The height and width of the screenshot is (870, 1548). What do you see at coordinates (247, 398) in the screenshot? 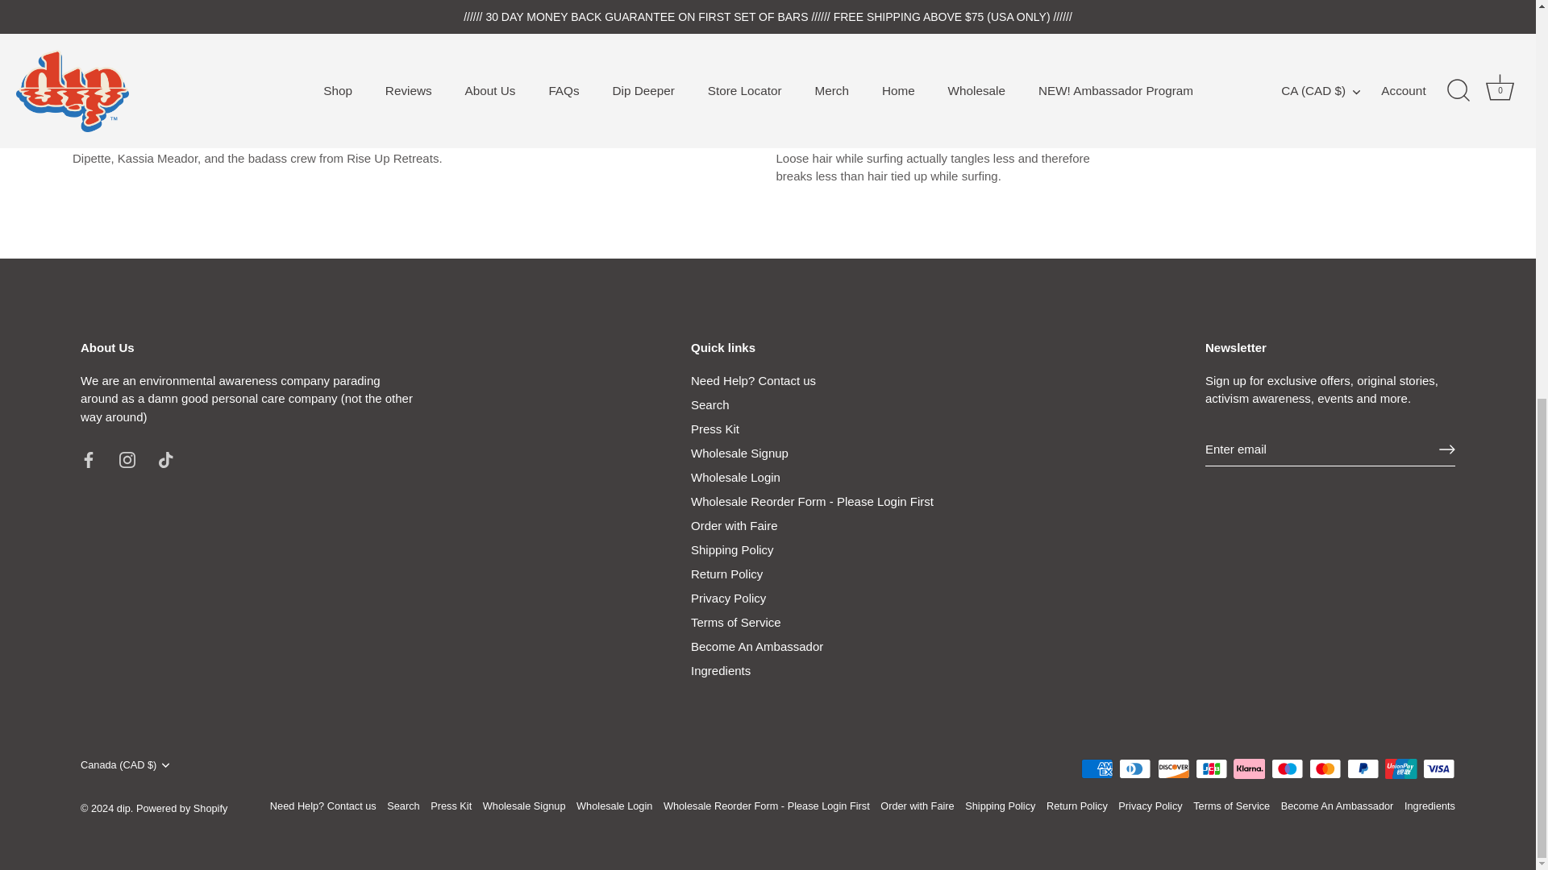
I see `About Us` at bounding box center [247, 398].